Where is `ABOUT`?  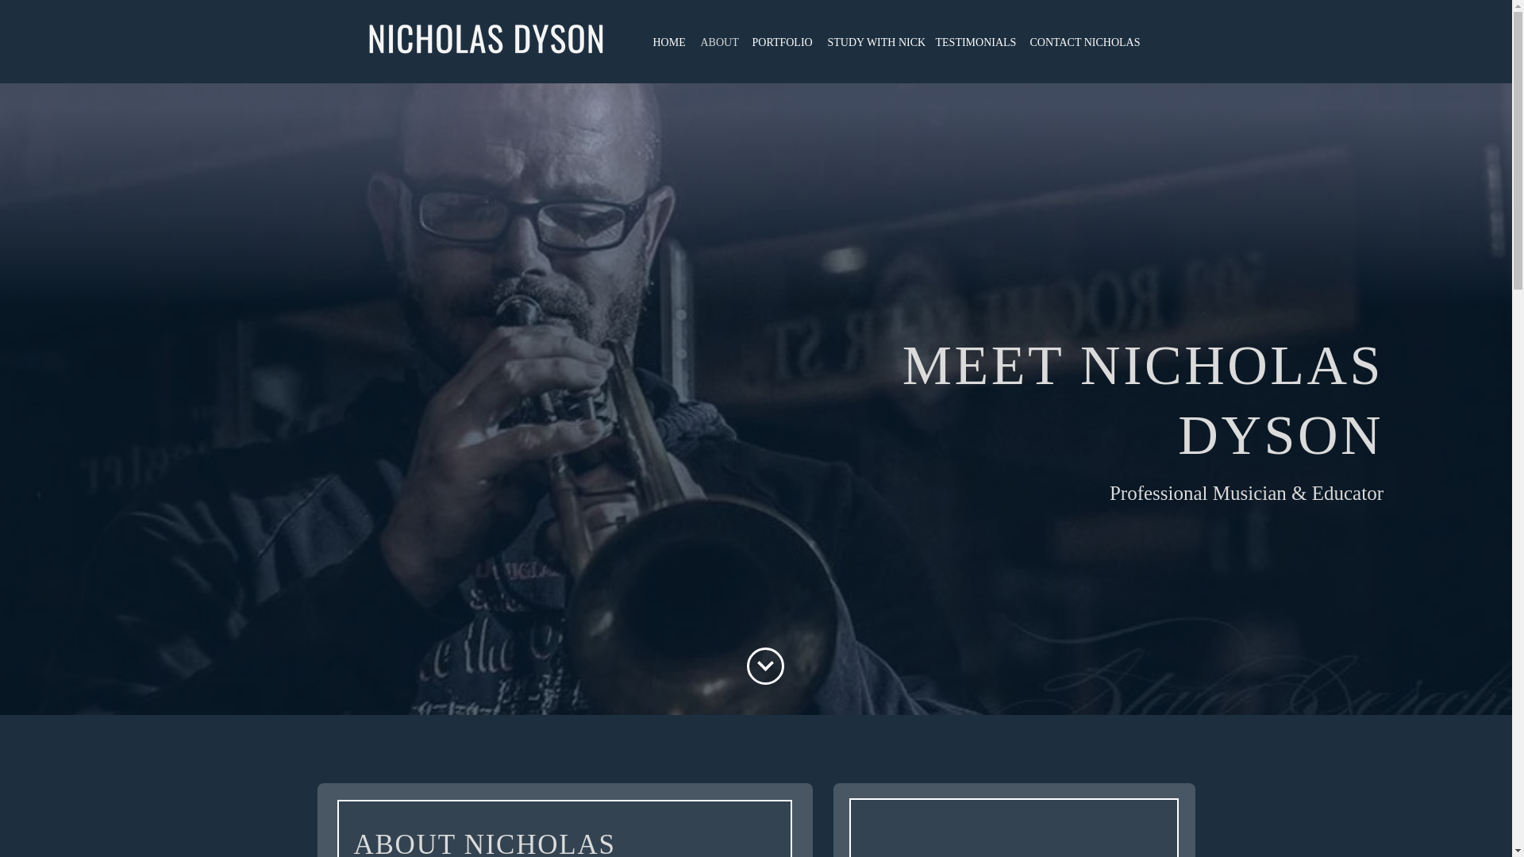 ABOUT is located at coordinates (718, 43).